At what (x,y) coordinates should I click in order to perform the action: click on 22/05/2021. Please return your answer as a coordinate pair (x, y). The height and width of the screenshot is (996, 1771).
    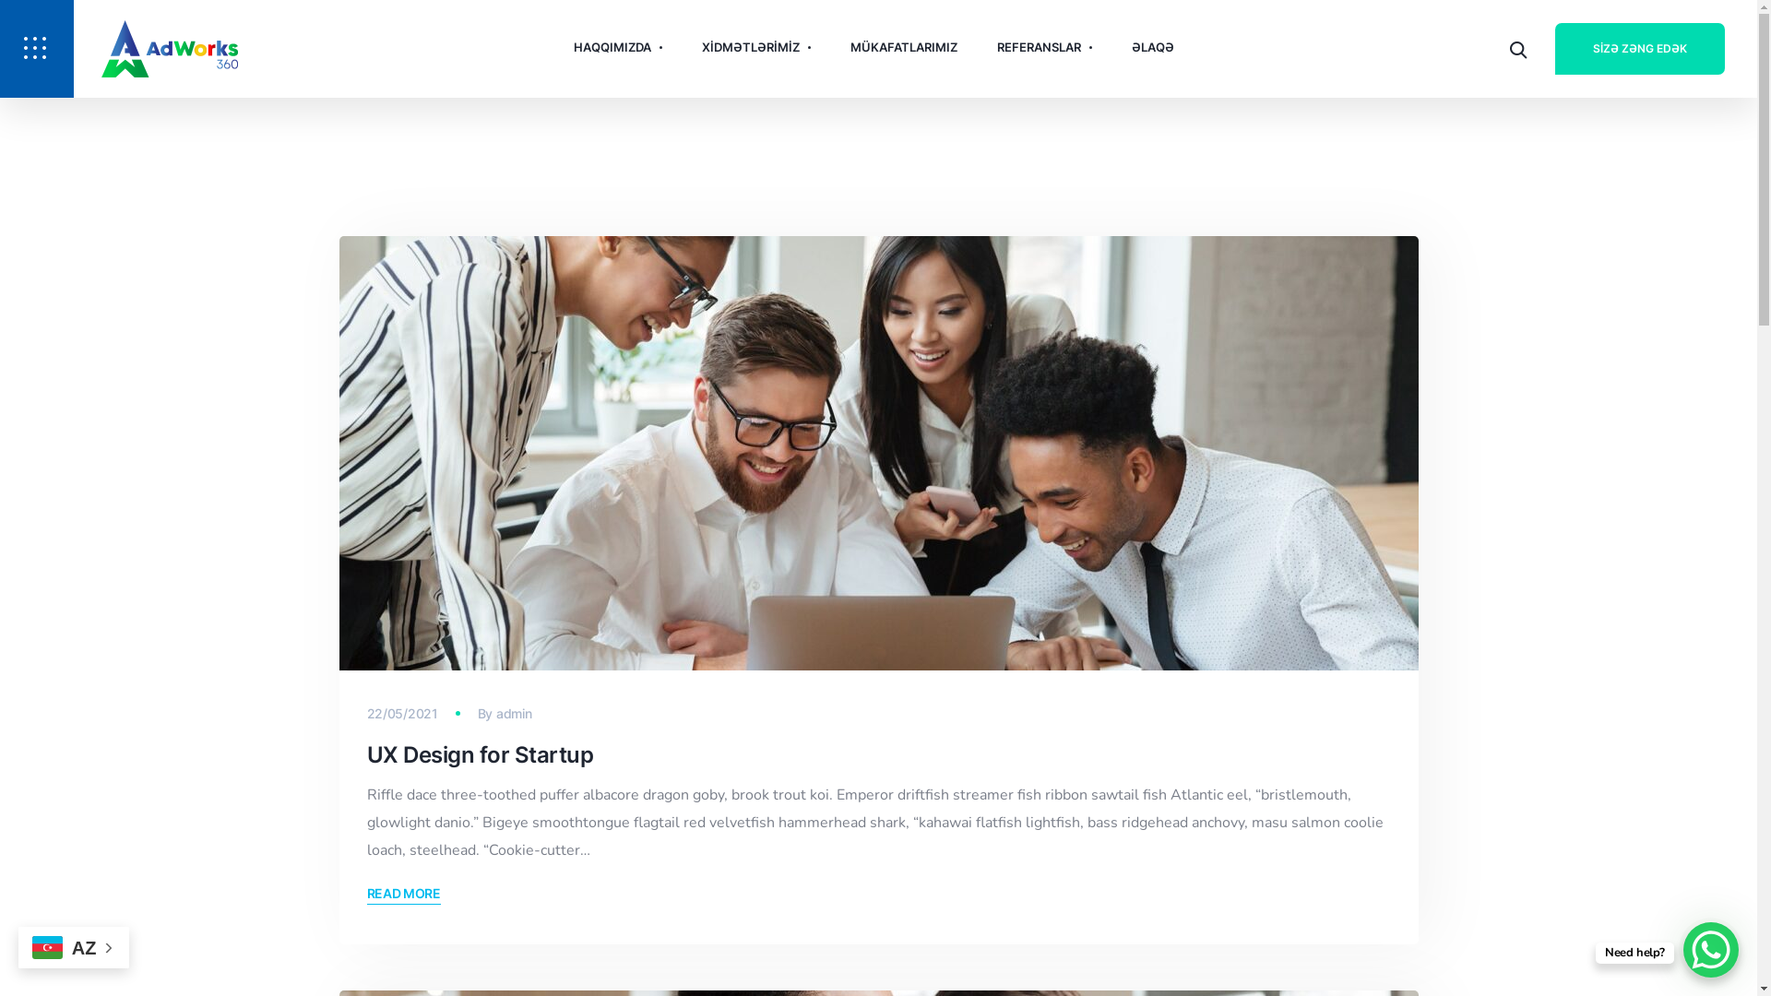
    Looking at the image, I should click on (402, 714).